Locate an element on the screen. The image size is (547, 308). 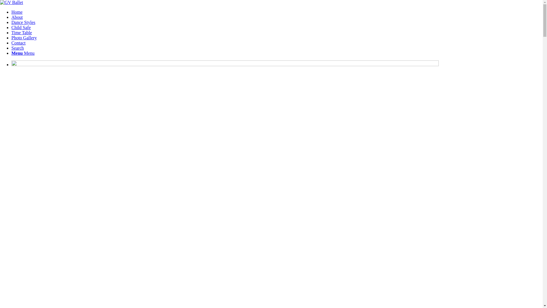
Search is located at coordinates (18, 48).